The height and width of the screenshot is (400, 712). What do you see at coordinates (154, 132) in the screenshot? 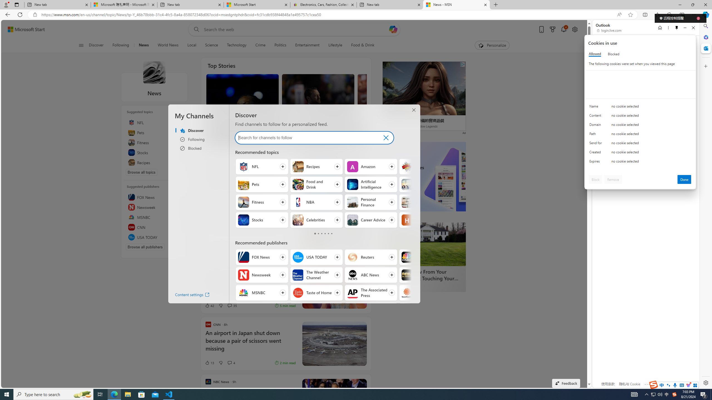
I see `Pets` at bounding box center [154, 132].